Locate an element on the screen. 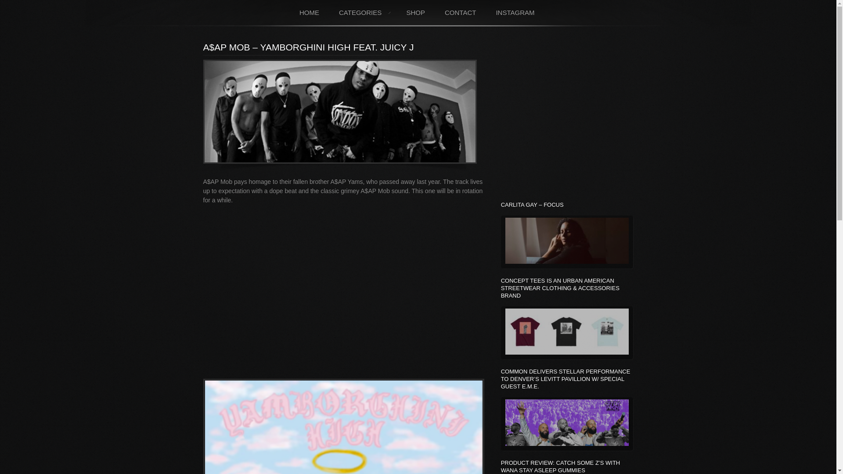 Image resolution: width=843 pixels, height=474 pixels. CONTACT is located at coordinates (460, 12).